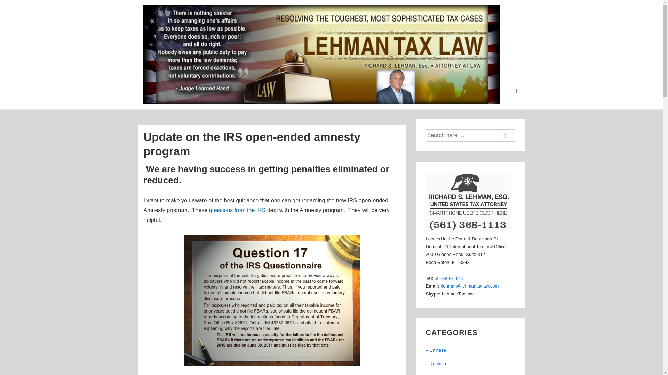  Describe the element at coordinates (449, 278) in the screenshot. I see `561-368-1113` at that location.